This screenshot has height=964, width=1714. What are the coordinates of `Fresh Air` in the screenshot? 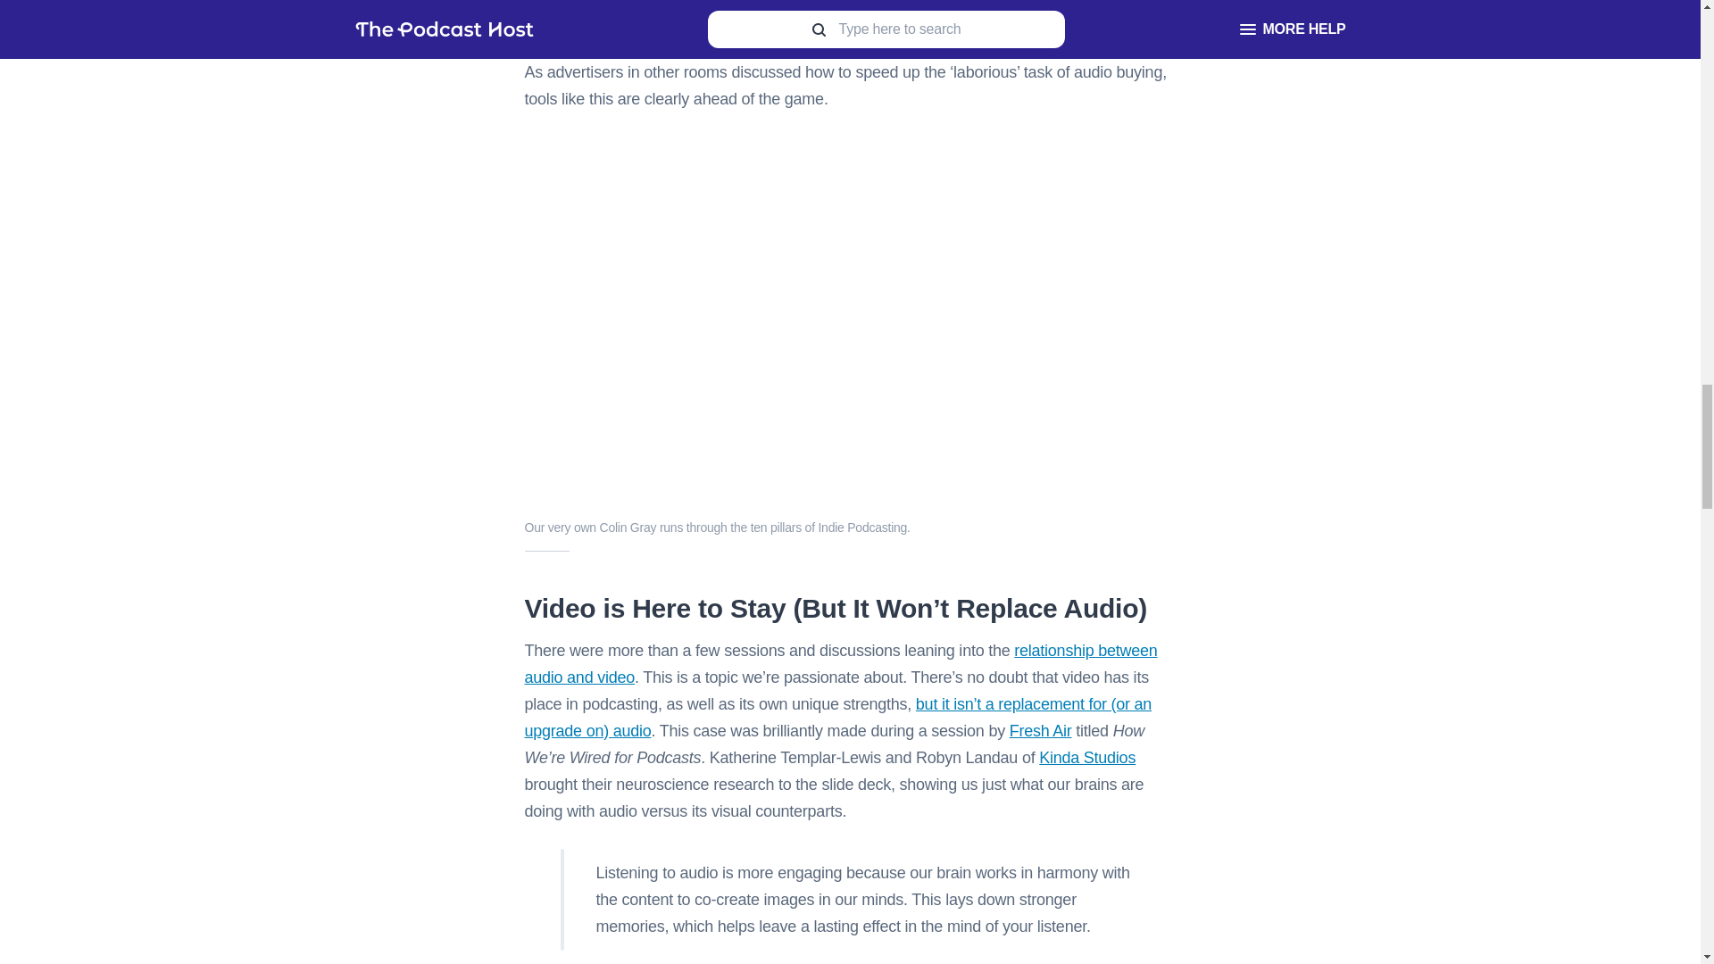 It's located at (1041, 730).